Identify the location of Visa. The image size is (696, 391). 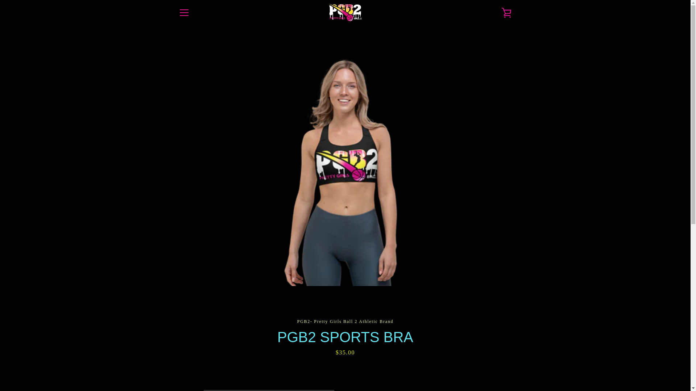
(505, 371).